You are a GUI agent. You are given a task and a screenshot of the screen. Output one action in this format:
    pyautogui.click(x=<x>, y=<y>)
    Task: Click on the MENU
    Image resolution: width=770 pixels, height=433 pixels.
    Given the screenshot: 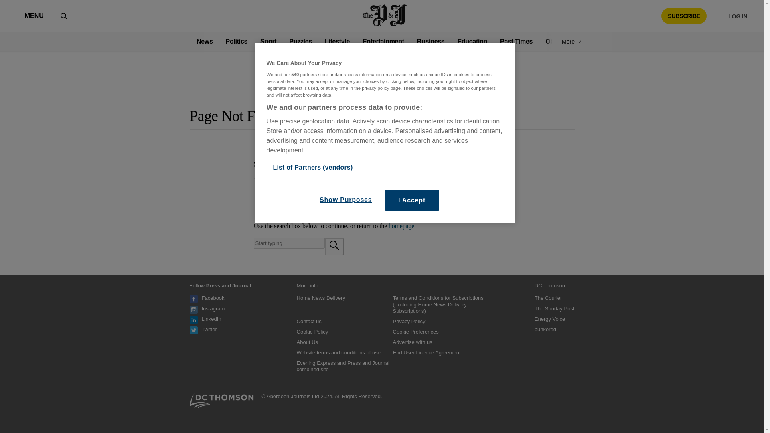 What is the action you would take?
    pyautogui.click(x=29, y=16)
    